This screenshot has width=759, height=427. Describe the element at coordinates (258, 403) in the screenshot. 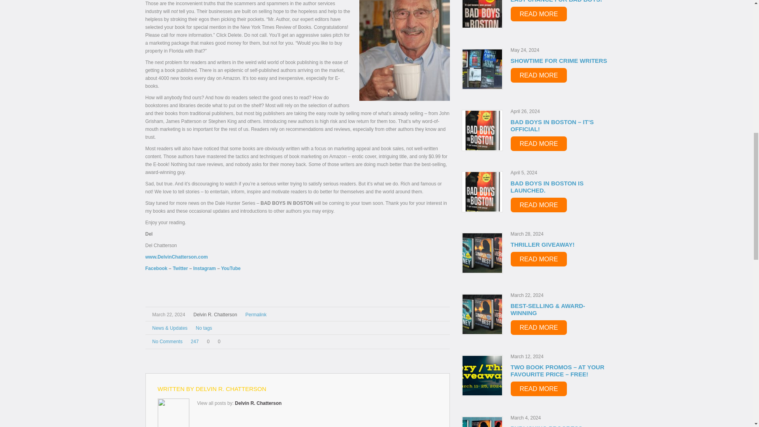

I see `Delvin R. Chatterson` at that location.